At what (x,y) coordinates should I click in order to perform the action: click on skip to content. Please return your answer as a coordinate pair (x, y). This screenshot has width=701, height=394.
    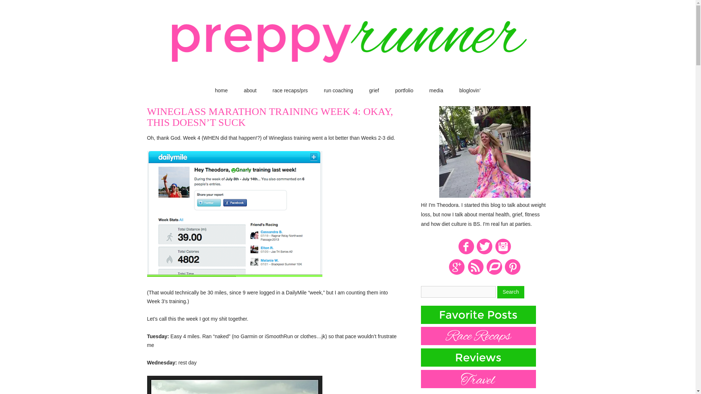
    Looking at the image, I should click on (364, 89).